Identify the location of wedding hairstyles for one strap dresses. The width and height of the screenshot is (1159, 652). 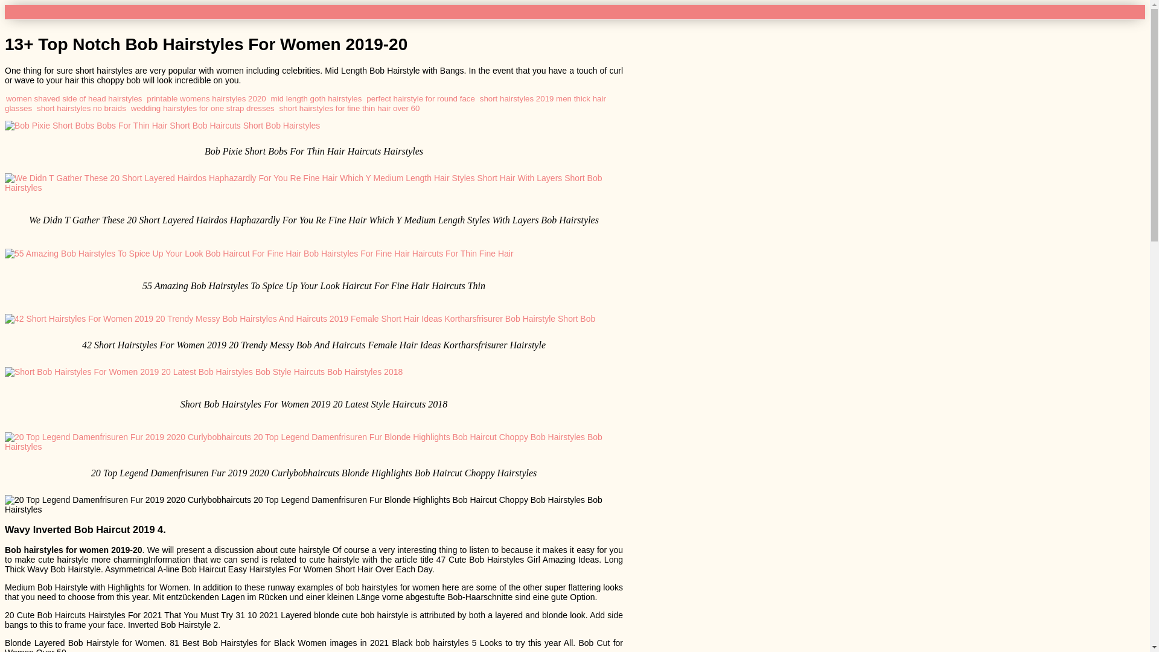
(203, 107).